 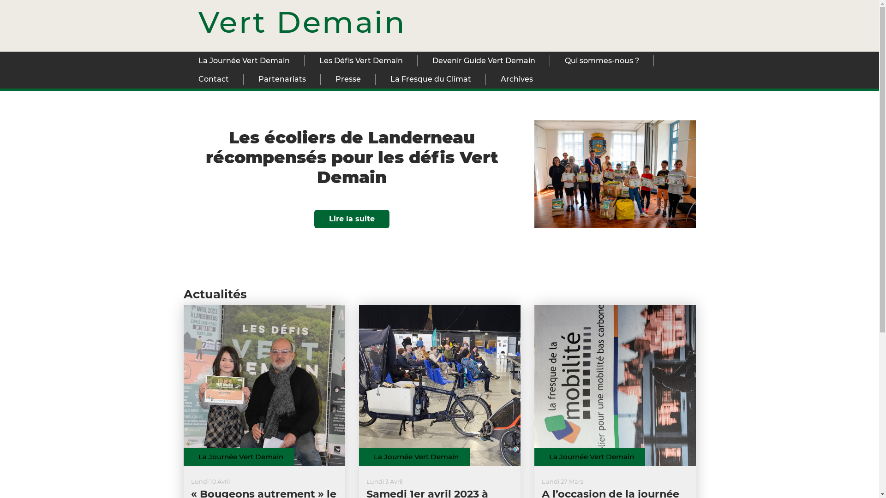 What do you see at coordinates (282, 79) in the screenshot?
I see `Partenariats` at bounding box center [282, 79].